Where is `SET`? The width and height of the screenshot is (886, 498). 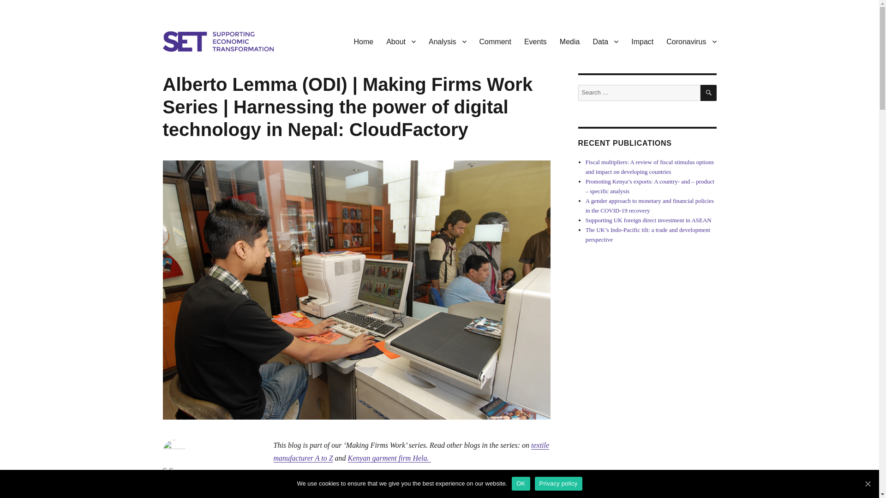 SET is located at coordinates (174, 66).